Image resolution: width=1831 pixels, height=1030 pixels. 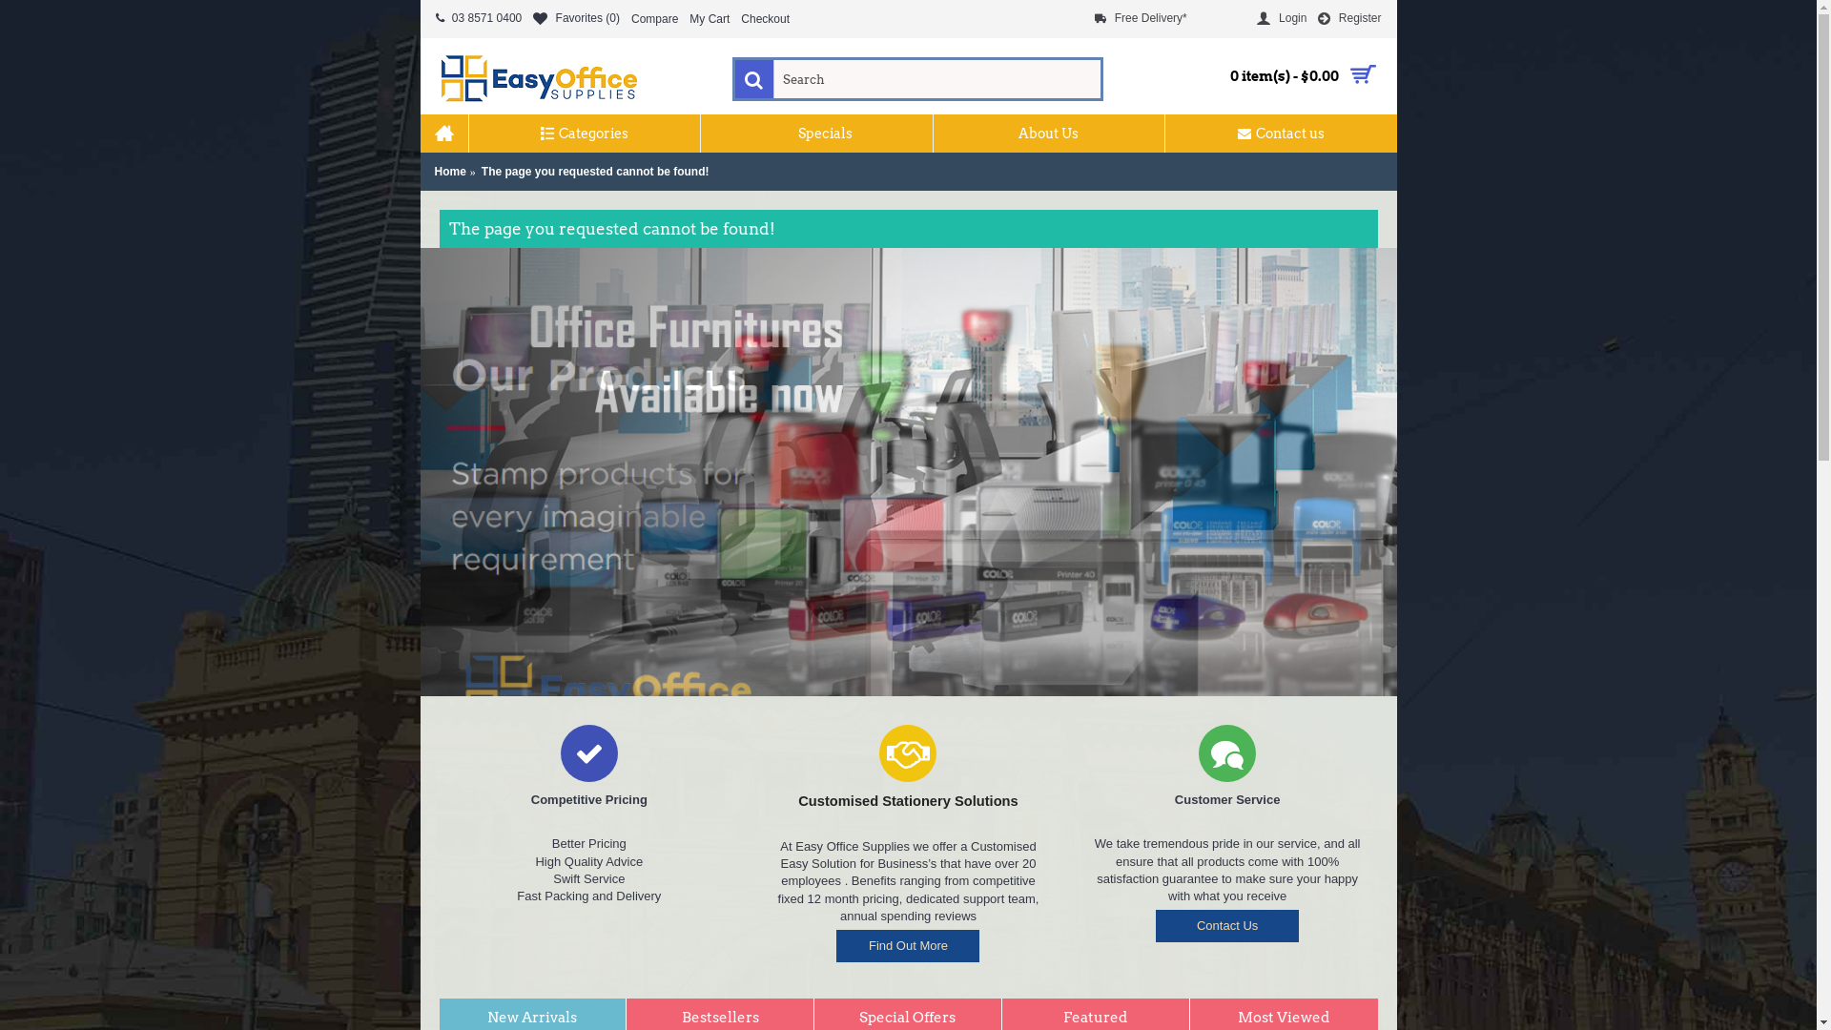 What do you see at coordinates (1349, 19) in the screenshot?
I see `Register` at bounding box center [1349, 19].